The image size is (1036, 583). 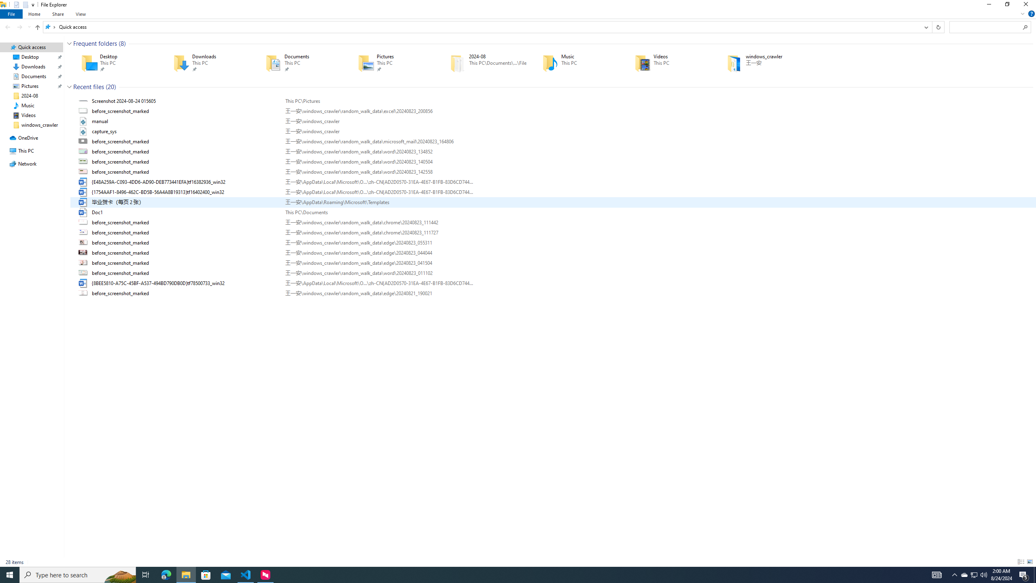 What do you see at coordinates (5, 4) in the screenshot?
I see `System` at bounding box center [5, 4].